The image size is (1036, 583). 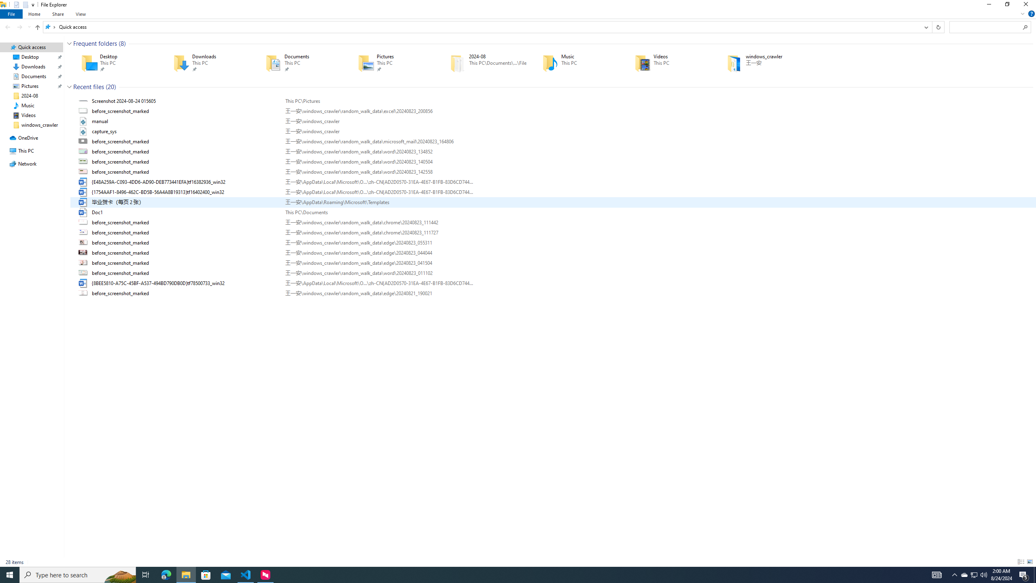 What do you see at coordinates (5, 4) in the screenshot?
I see `System` at bounding box center [5, 4].